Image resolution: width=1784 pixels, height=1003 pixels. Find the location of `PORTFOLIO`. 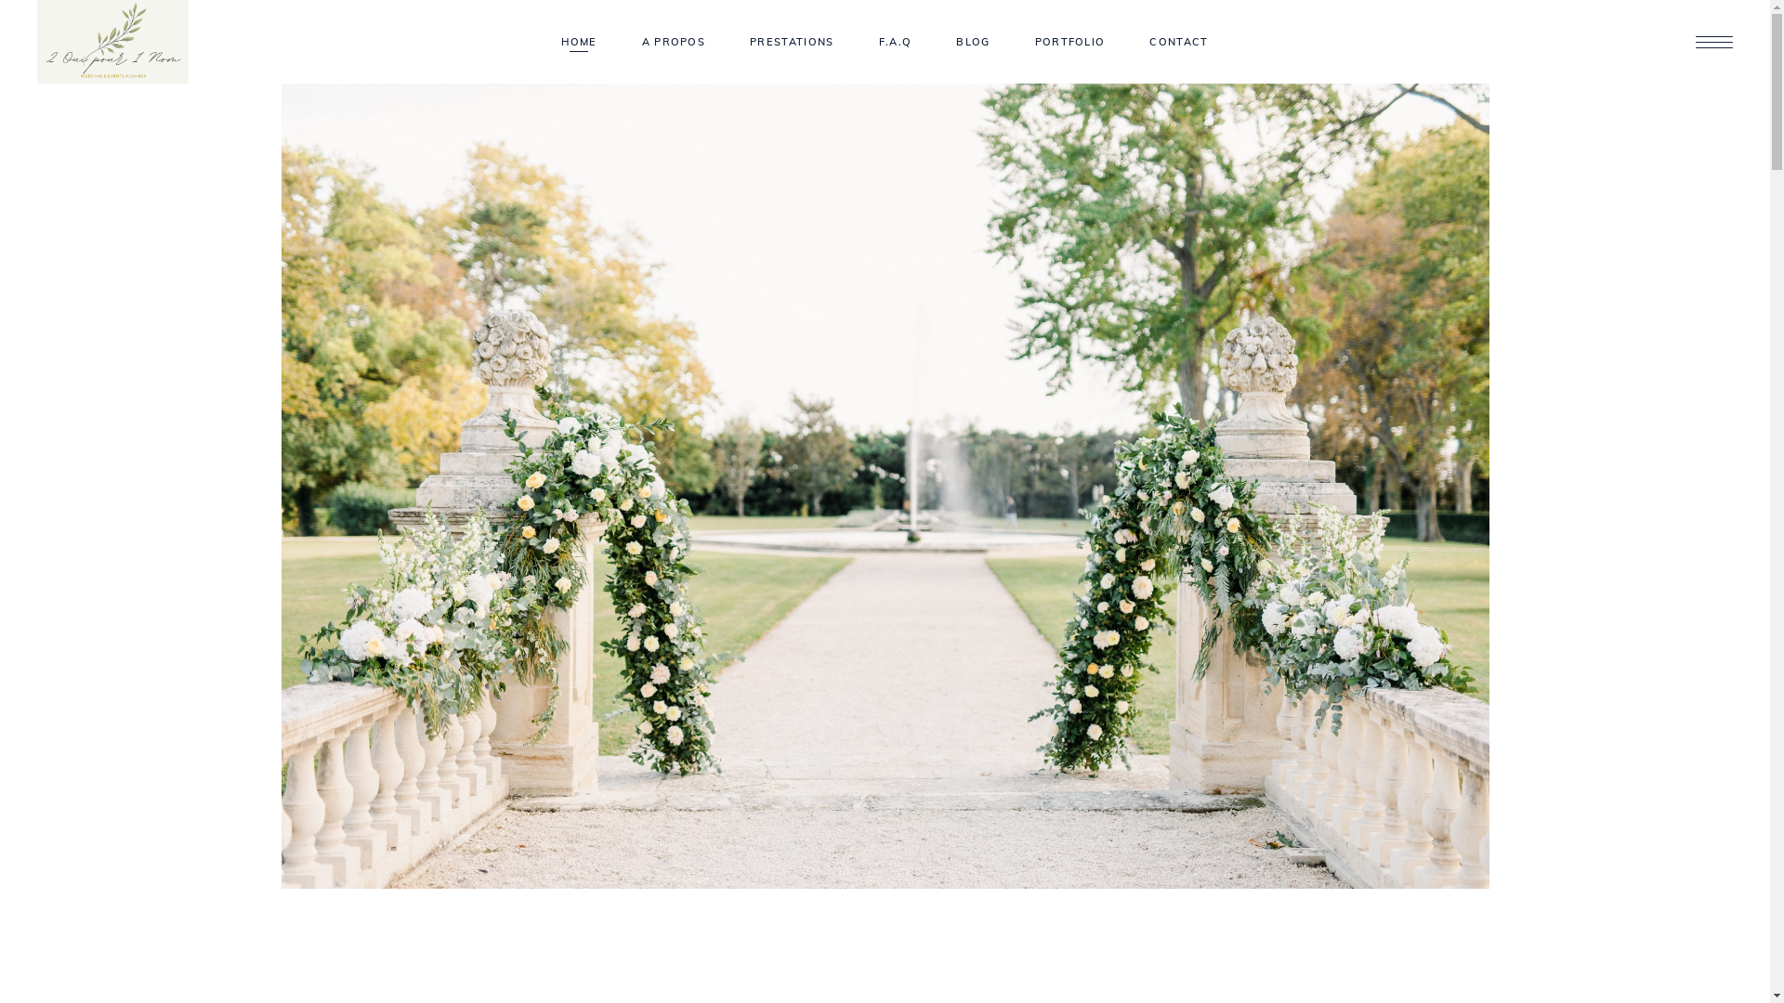

PORTFOLIO is located at coordinates (1070, 43).